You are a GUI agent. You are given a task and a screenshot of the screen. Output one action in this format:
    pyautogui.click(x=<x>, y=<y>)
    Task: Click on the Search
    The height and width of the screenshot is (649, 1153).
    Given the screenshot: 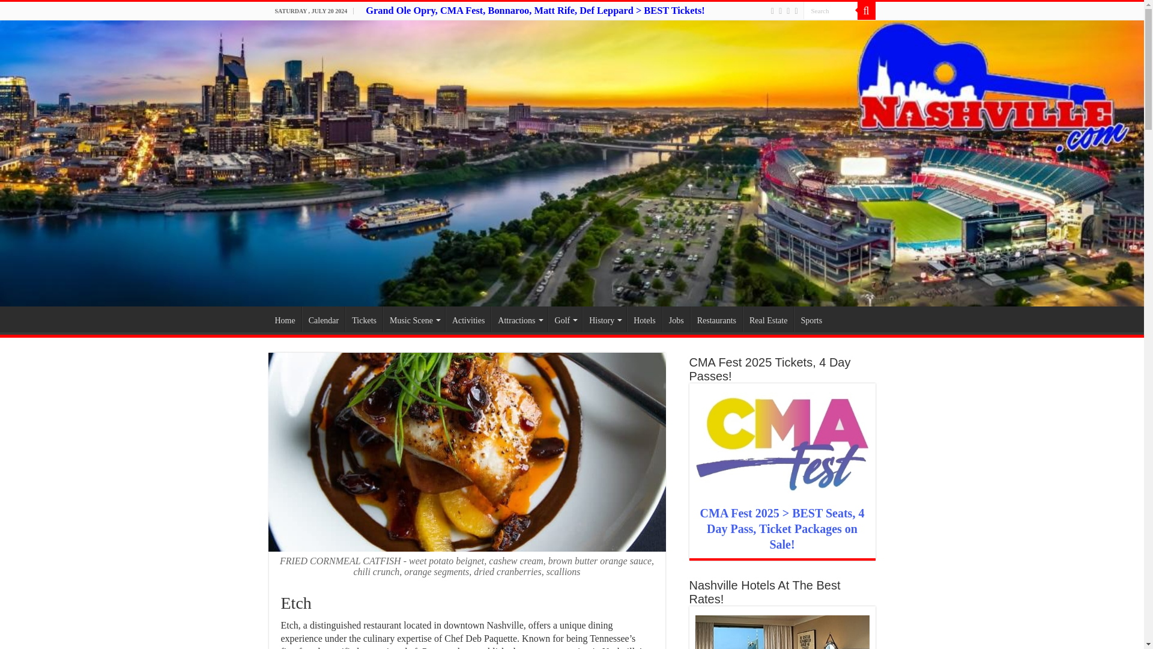 What is the action you would take?
    pyautogui.click(x=831, y=11)
    